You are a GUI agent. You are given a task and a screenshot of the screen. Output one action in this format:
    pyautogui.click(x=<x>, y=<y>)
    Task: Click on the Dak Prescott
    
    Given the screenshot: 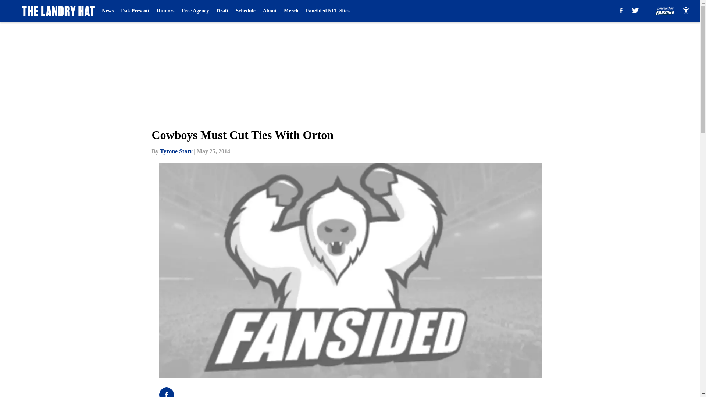 What is the action you would take?
    pyautogui.click(x=135, y=11)
    